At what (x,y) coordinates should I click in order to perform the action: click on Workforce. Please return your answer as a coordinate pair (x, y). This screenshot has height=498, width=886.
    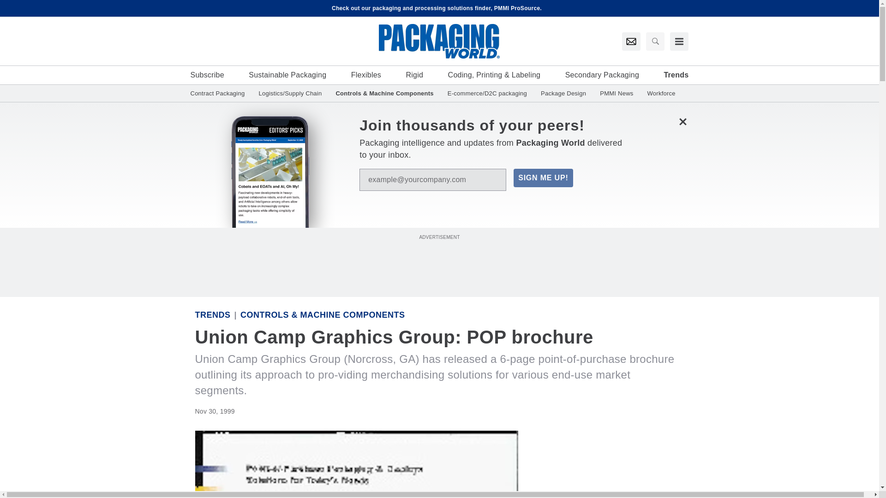
    Looking at the image, I should click on (658, 93).